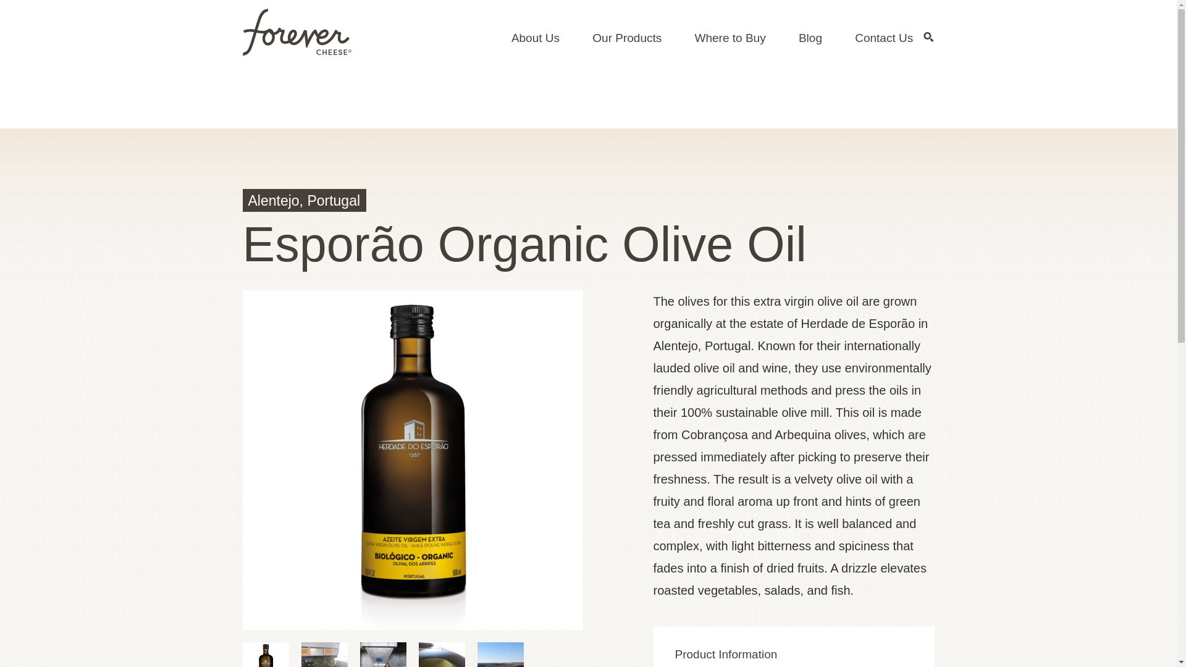 The image size is (1186, 667). I want to click on Contact Us, so click(884, 38).